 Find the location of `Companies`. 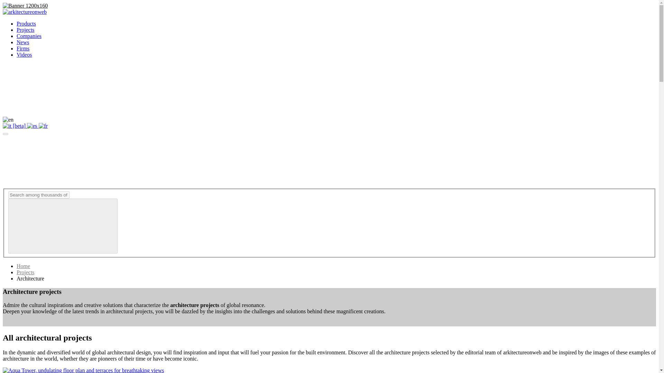

Companies is located at coordinates (29, 36).